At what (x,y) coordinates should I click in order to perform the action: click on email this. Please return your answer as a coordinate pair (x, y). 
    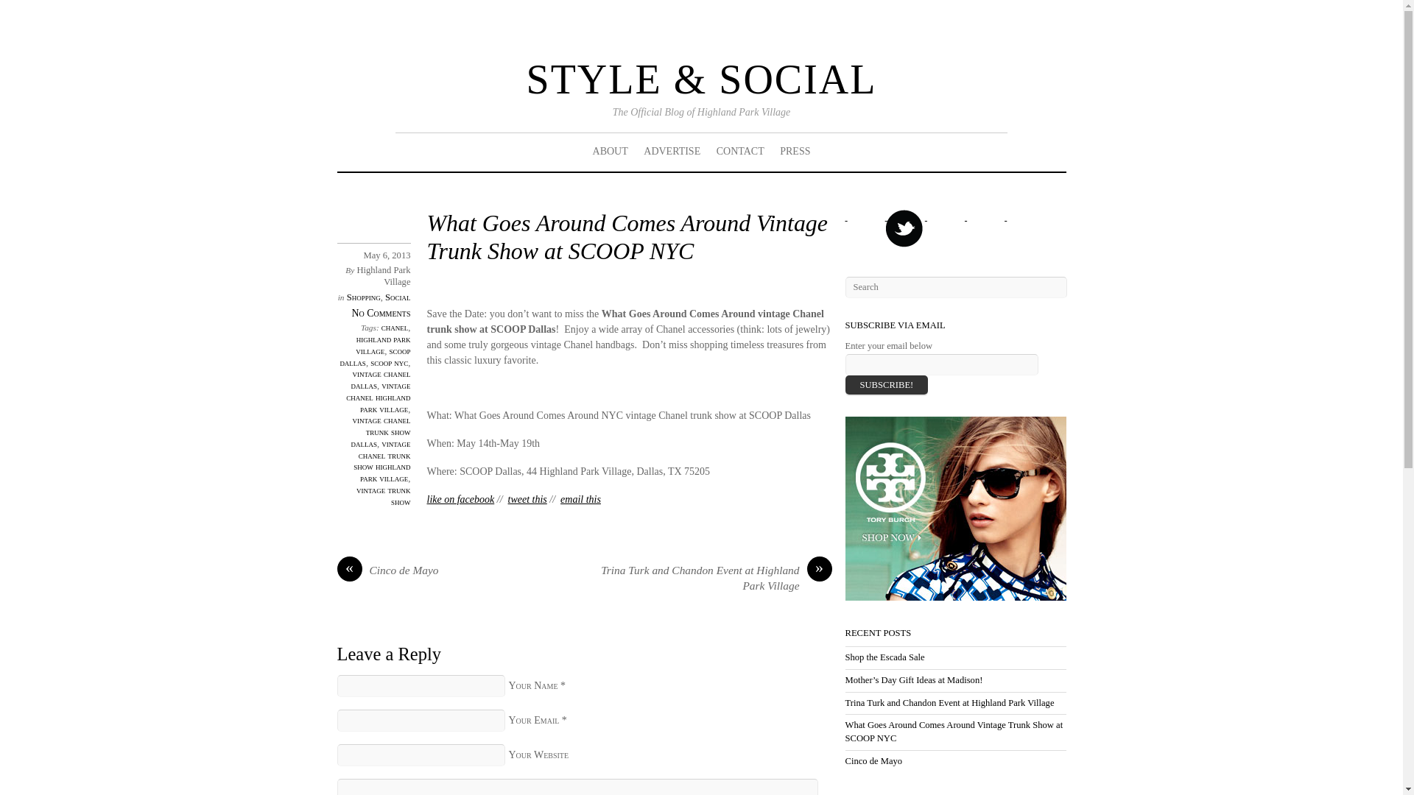
    Looking at the image, I should click on (580, 499).